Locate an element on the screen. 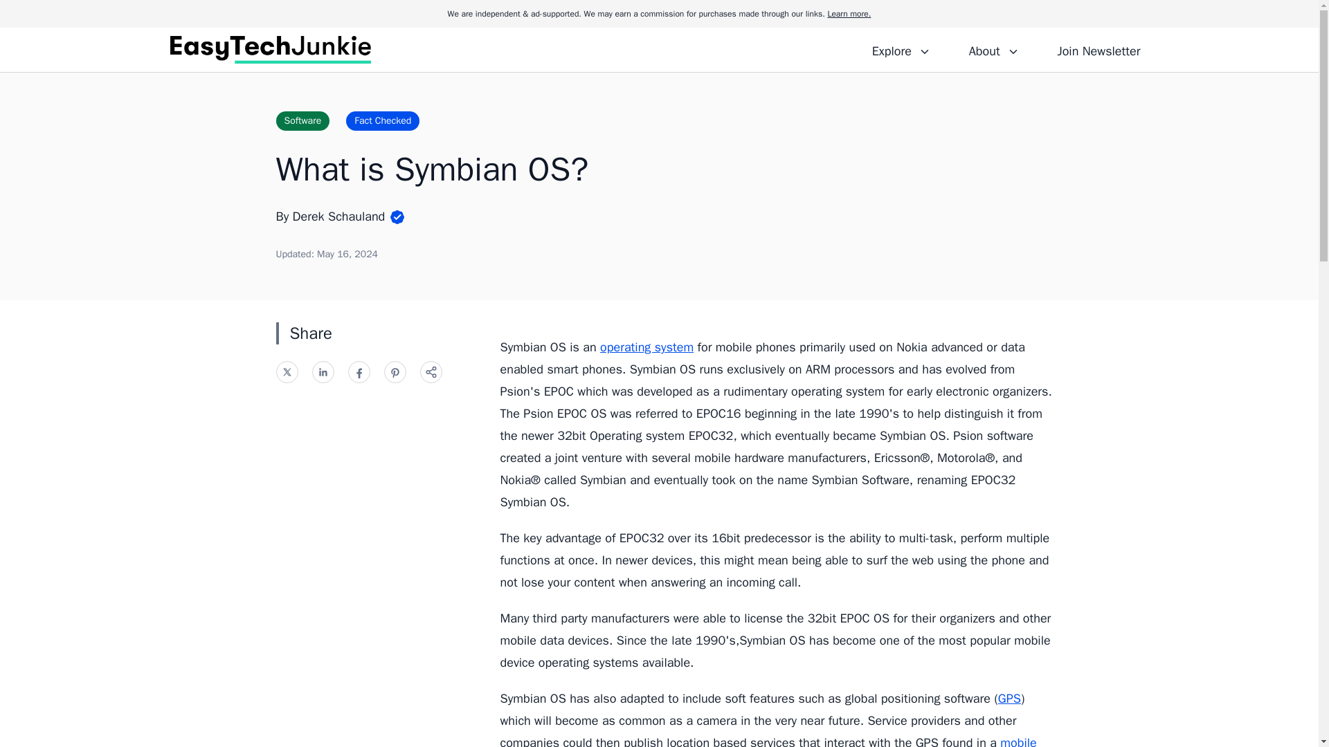 The width and height of the screenshot is (1329, 747). Software is located at coordinates (302, 120).